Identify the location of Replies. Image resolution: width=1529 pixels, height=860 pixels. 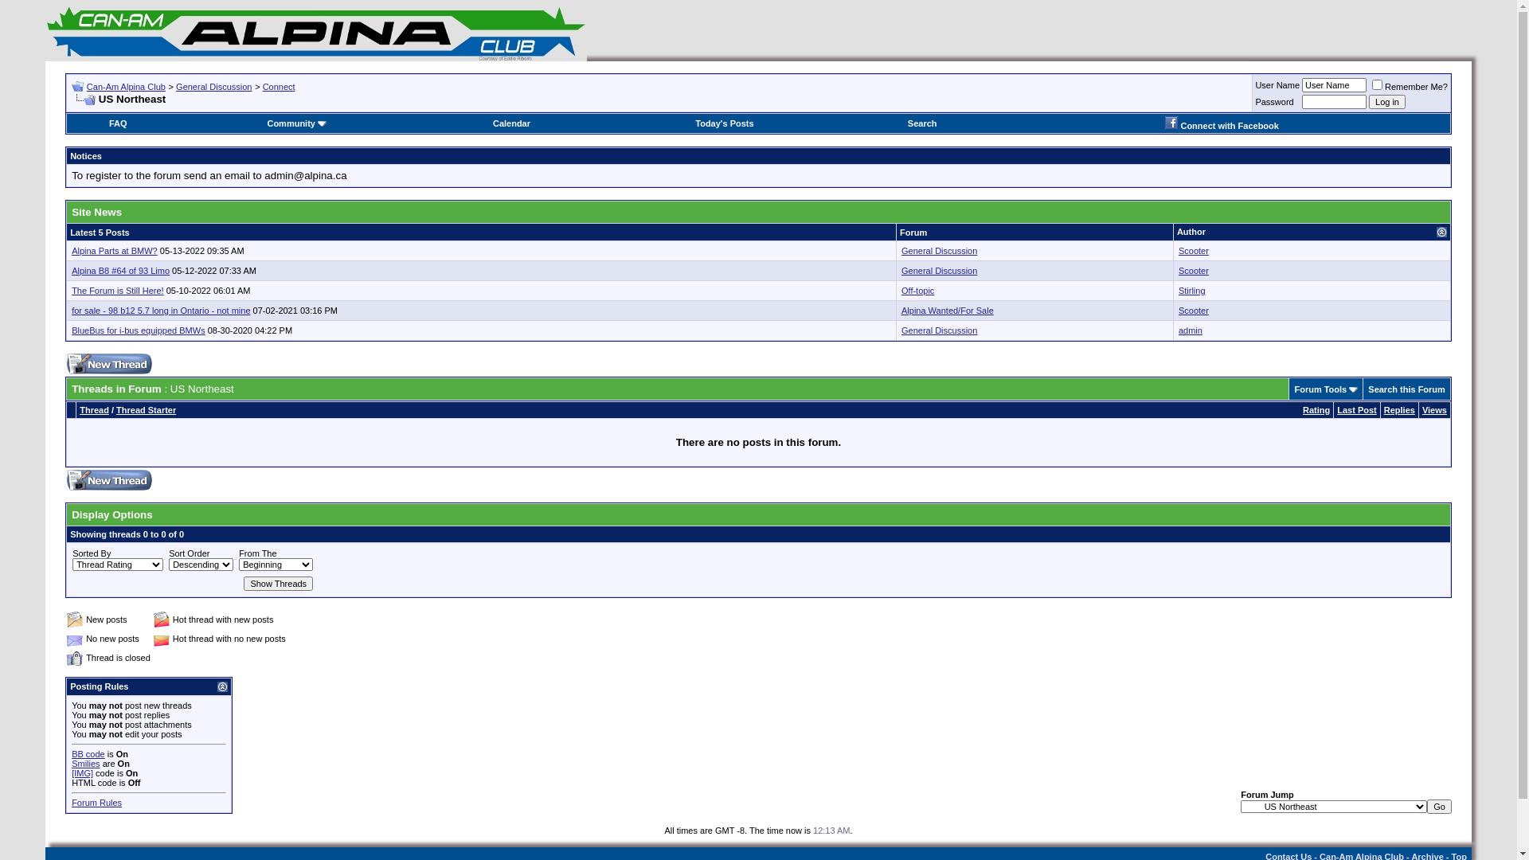
(1400, 409).